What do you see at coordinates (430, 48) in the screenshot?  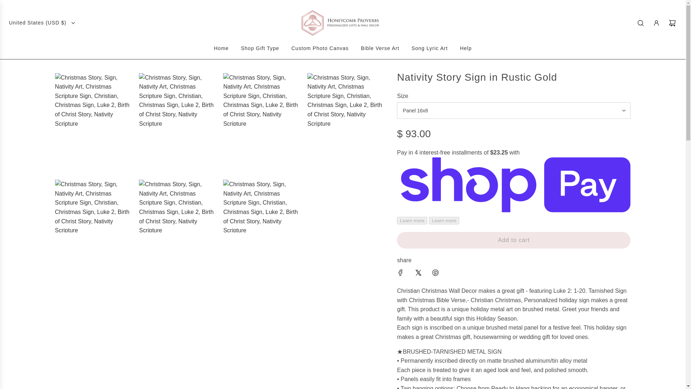 I see `Song Lyric Art` at bounding box center [430, 48].